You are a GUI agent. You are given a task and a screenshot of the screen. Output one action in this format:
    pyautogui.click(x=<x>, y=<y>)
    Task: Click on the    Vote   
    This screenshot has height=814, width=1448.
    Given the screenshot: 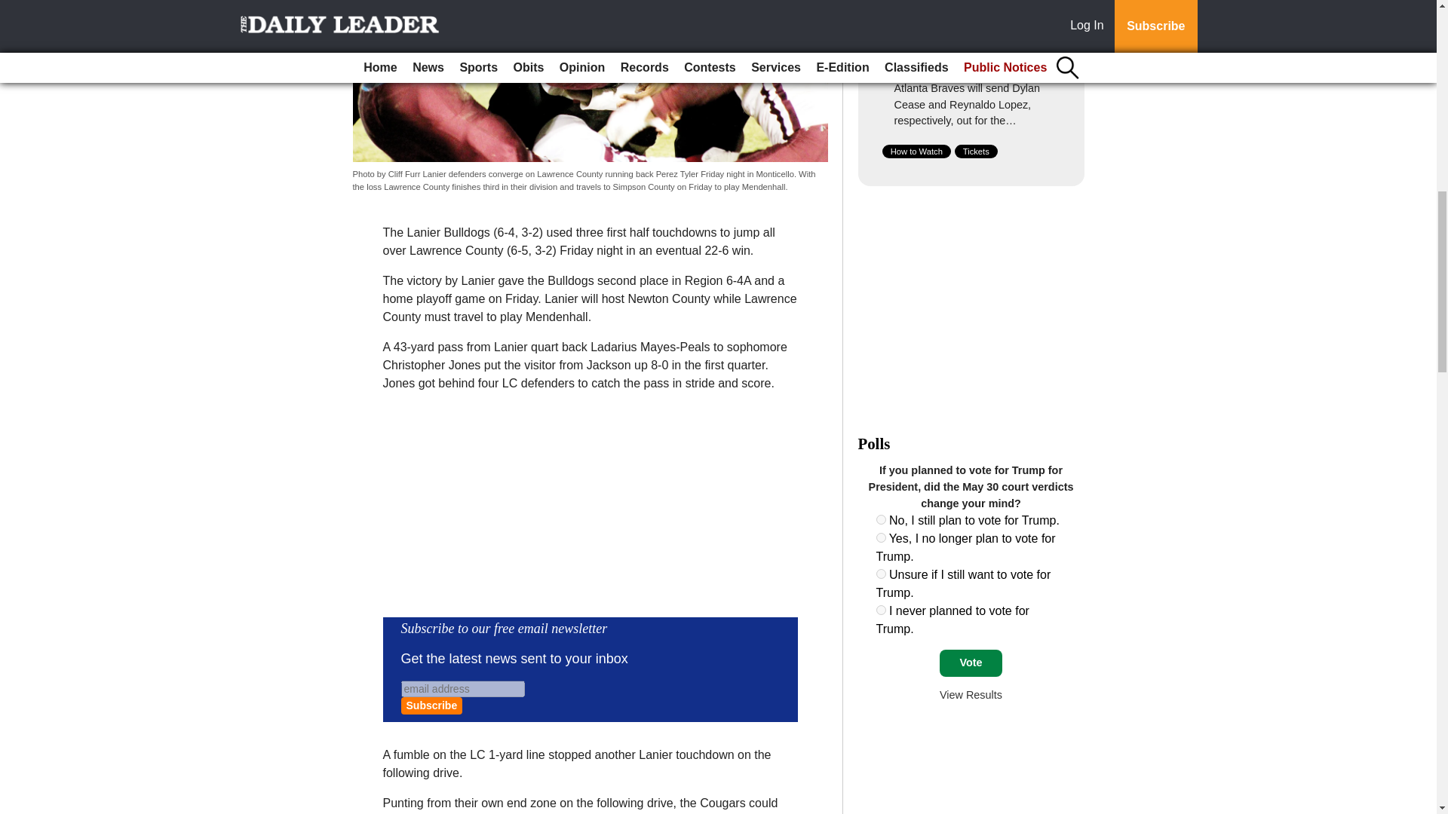 What is the action you would take?
    pyautogui.click(x=971, y=663)
    